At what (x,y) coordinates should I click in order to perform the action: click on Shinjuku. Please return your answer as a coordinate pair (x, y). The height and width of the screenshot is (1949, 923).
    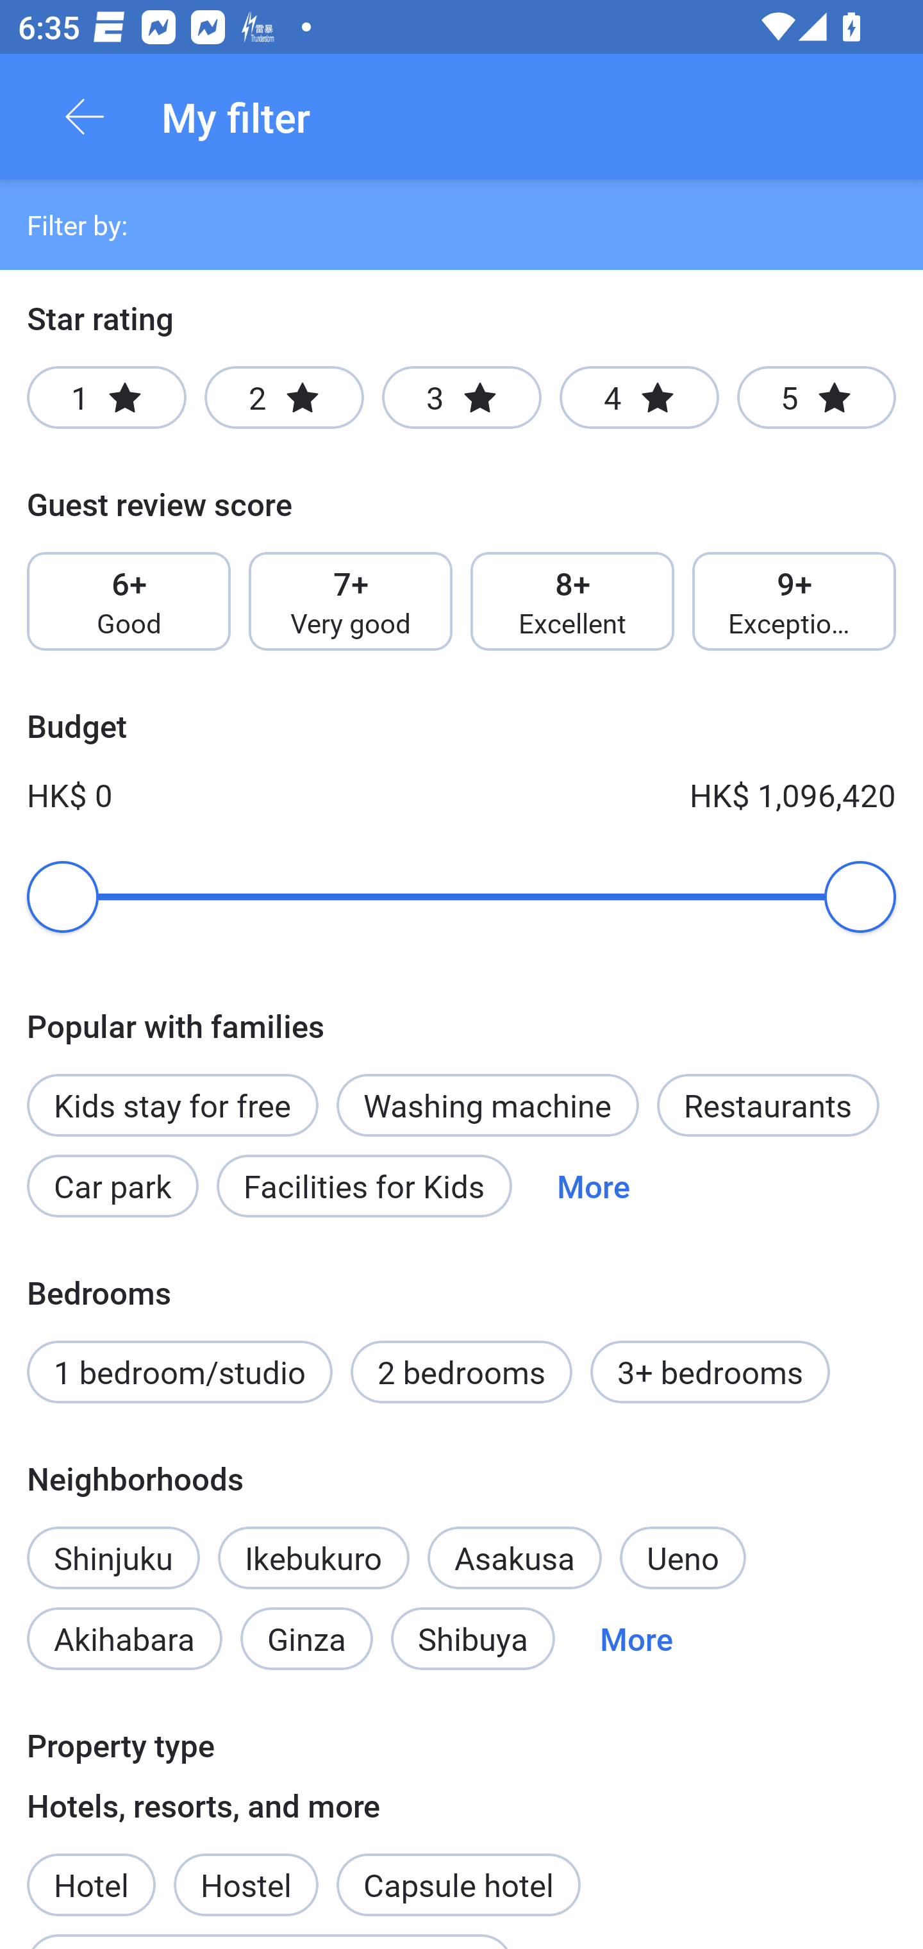
    Looking at the image, I should click on (113, 1544).